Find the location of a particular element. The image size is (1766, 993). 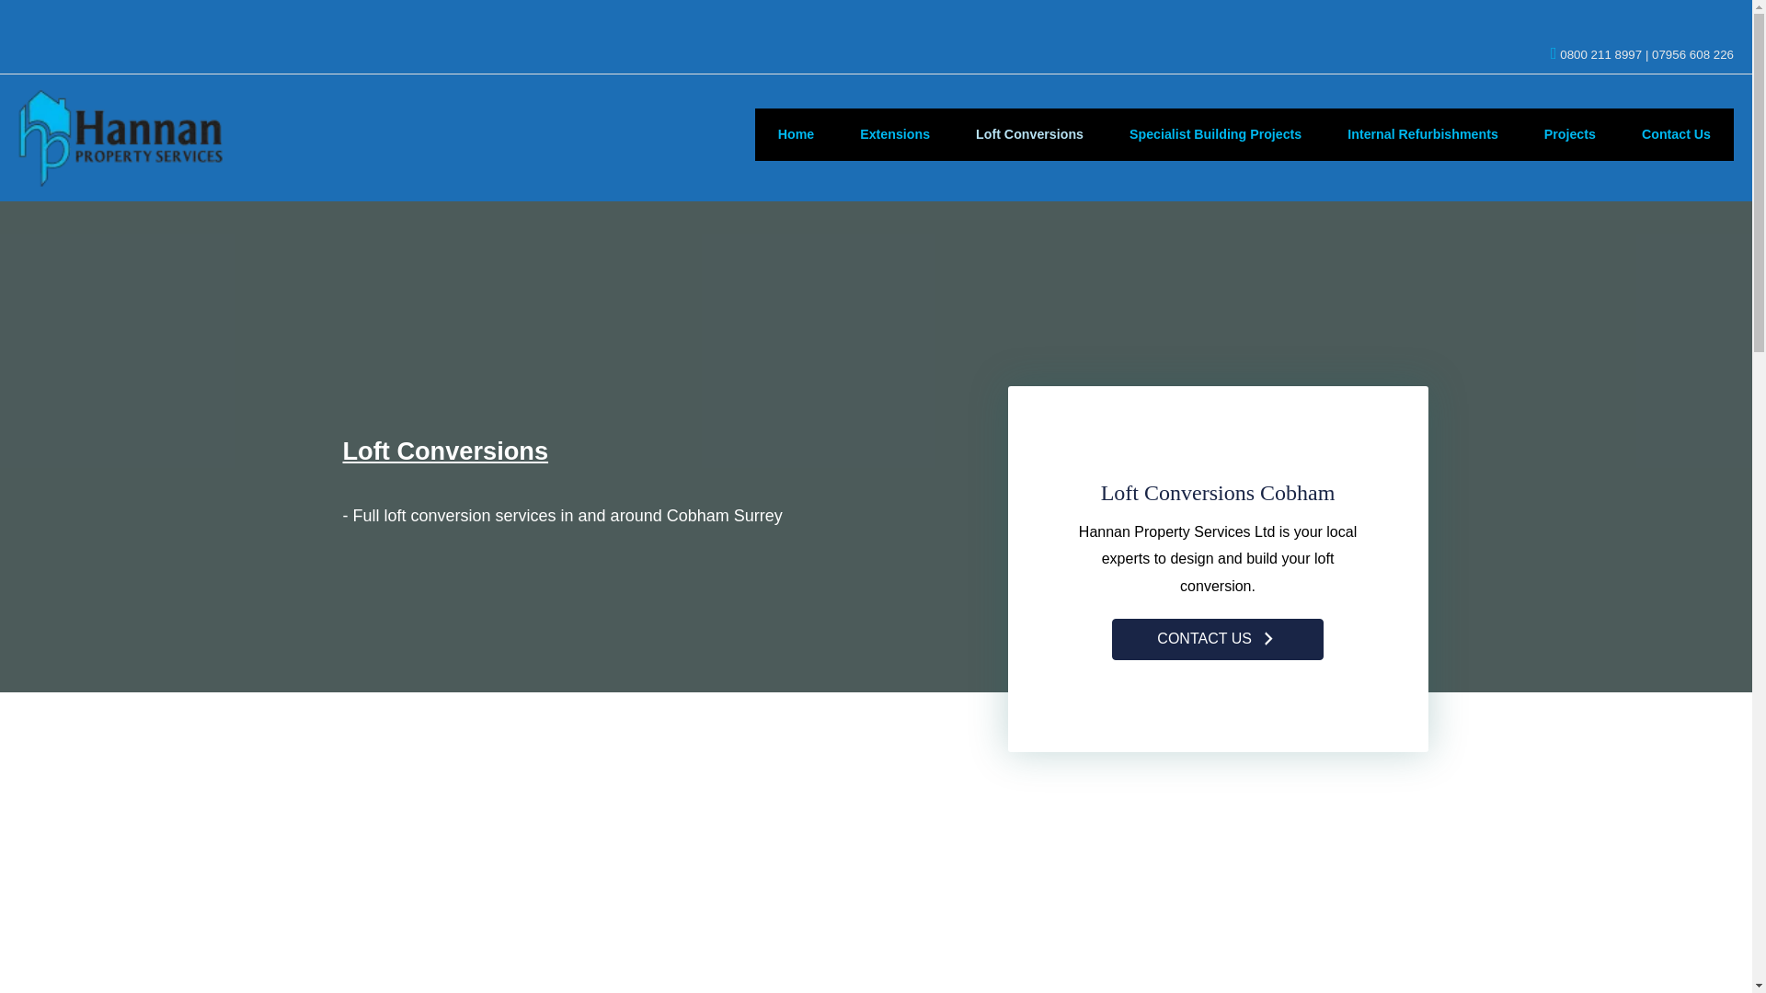

Home is located at coordinates (797, 134).